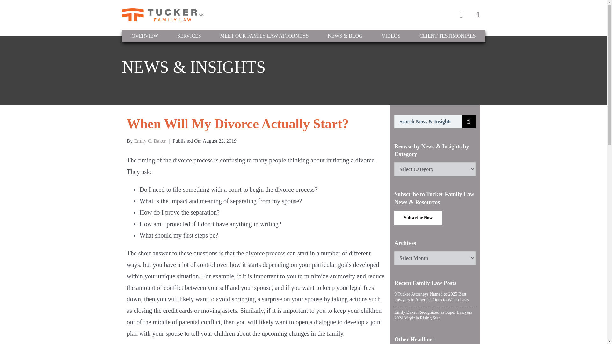 The height and width of the screenshot is (344, 612). I want to click on Posts by Emily C. Baker, so click(150, 141).